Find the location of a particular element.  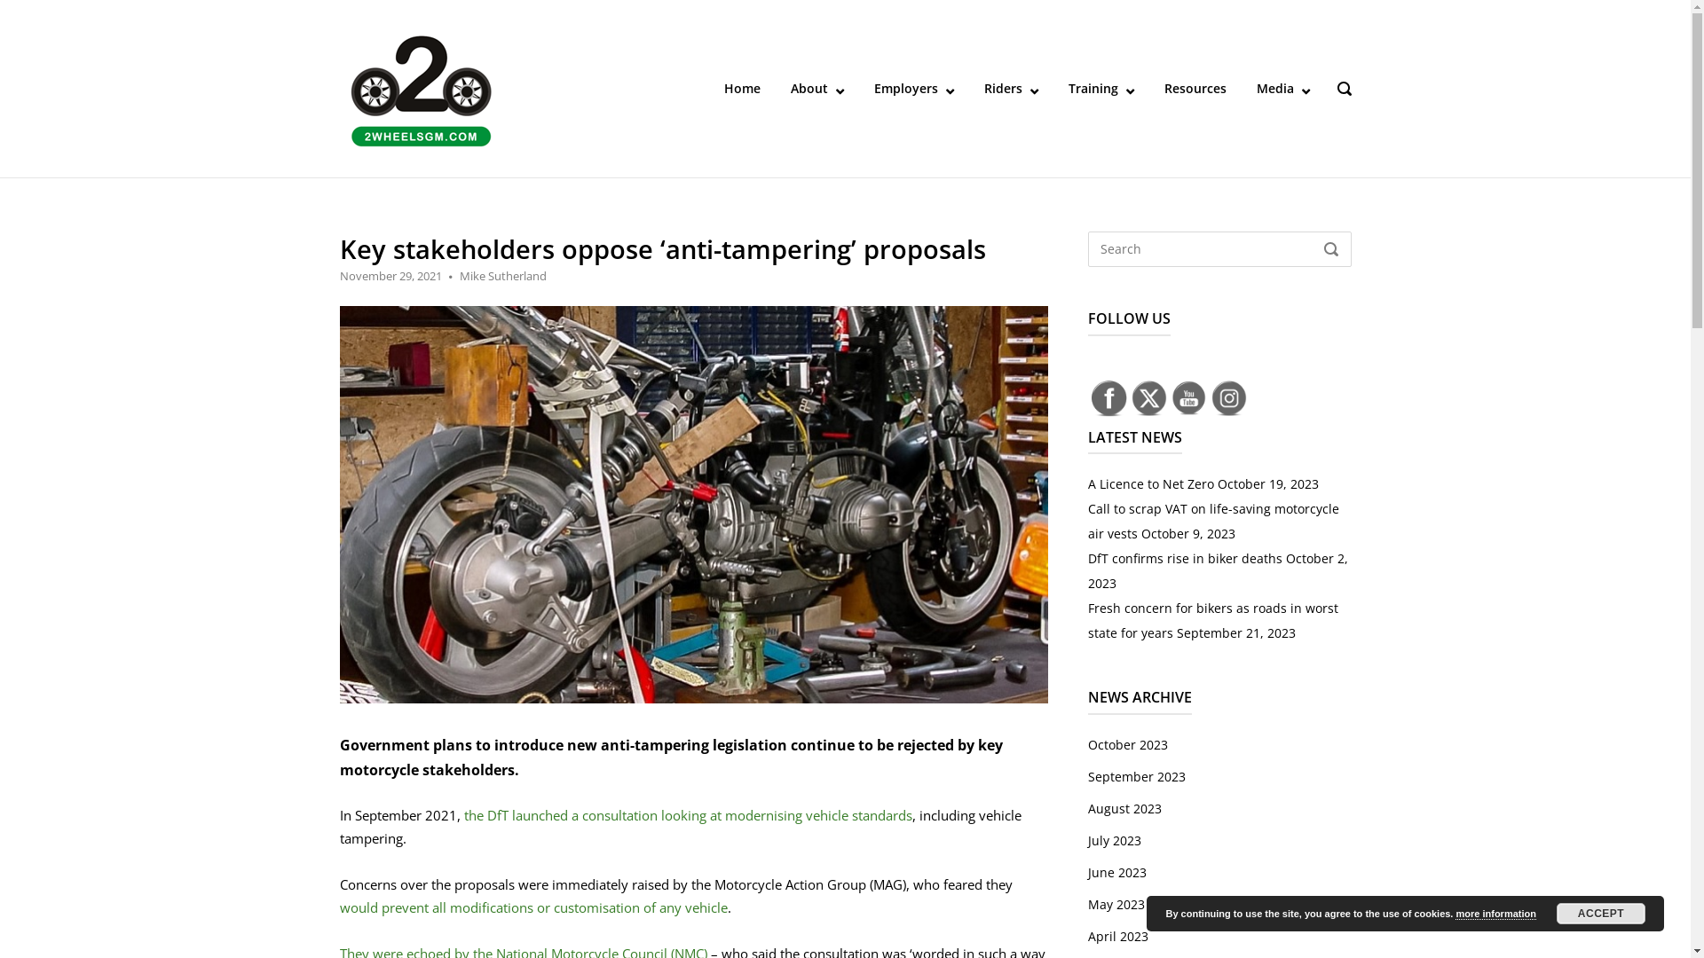

OPEN SEARCH BAR is located at coordinates (1344, 90).